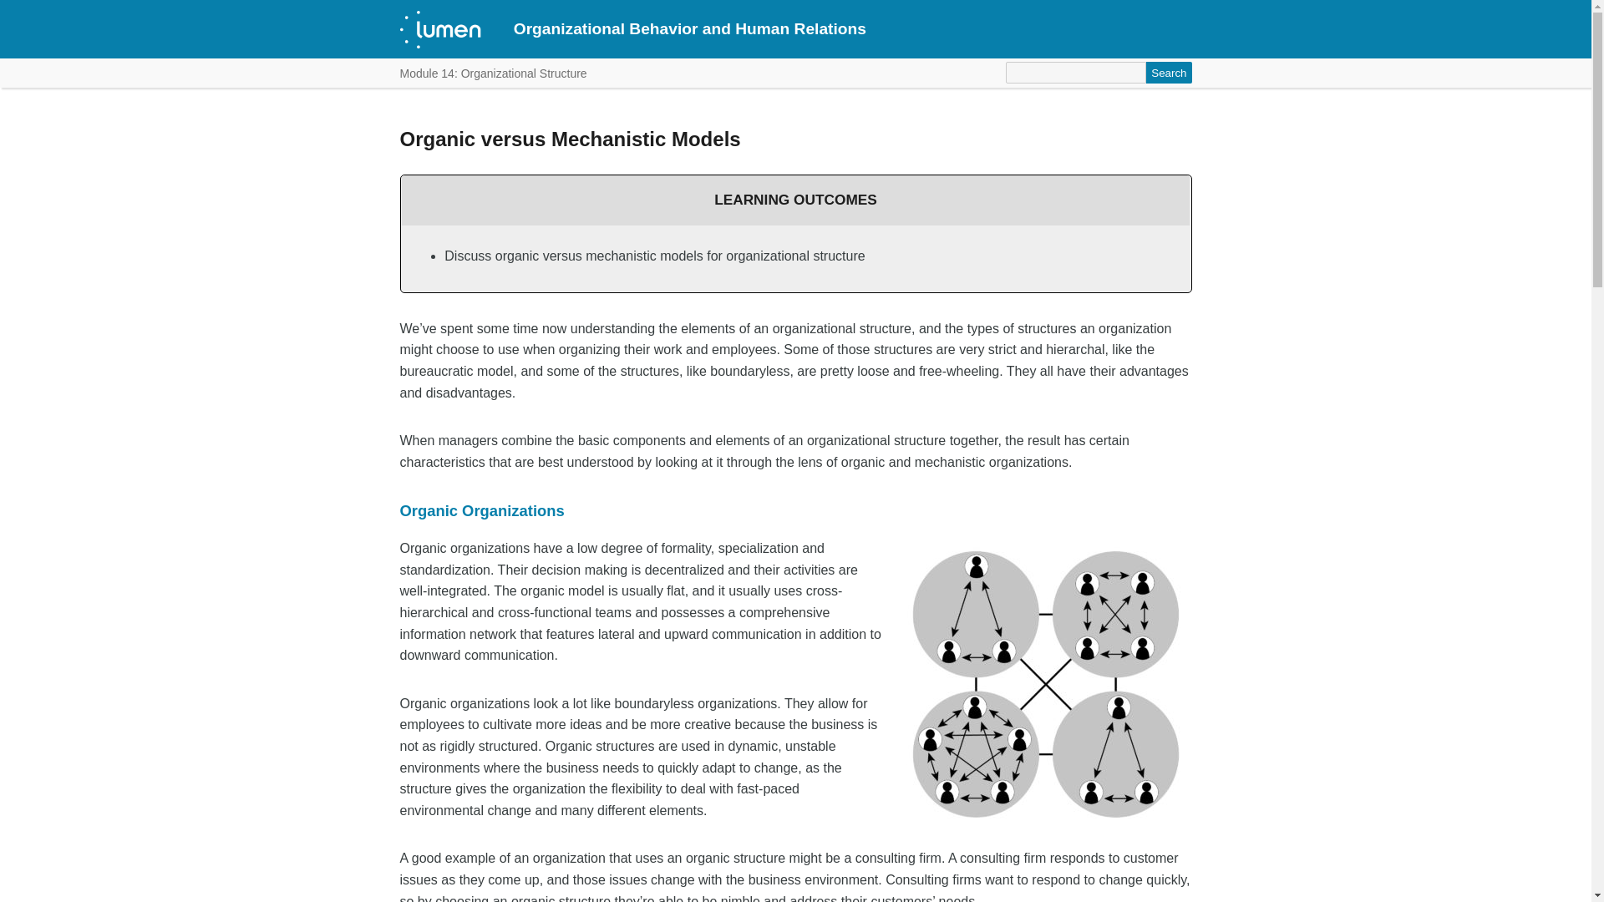 The height and width of the screenshot is (902, 1604). I want to click on Search, so click(1169, 73).